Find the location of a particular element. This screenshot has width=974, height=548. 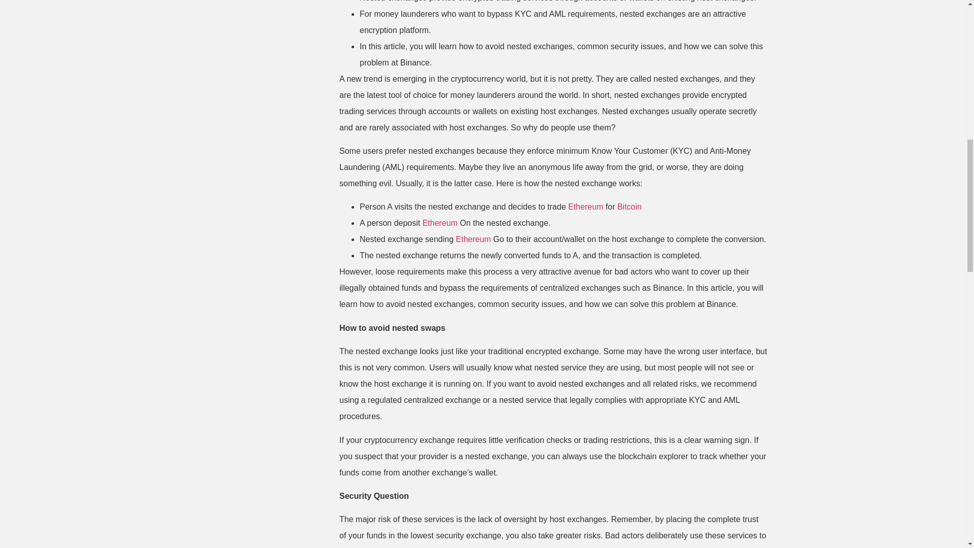

Bitcoin is located at coordinates (630, 206).